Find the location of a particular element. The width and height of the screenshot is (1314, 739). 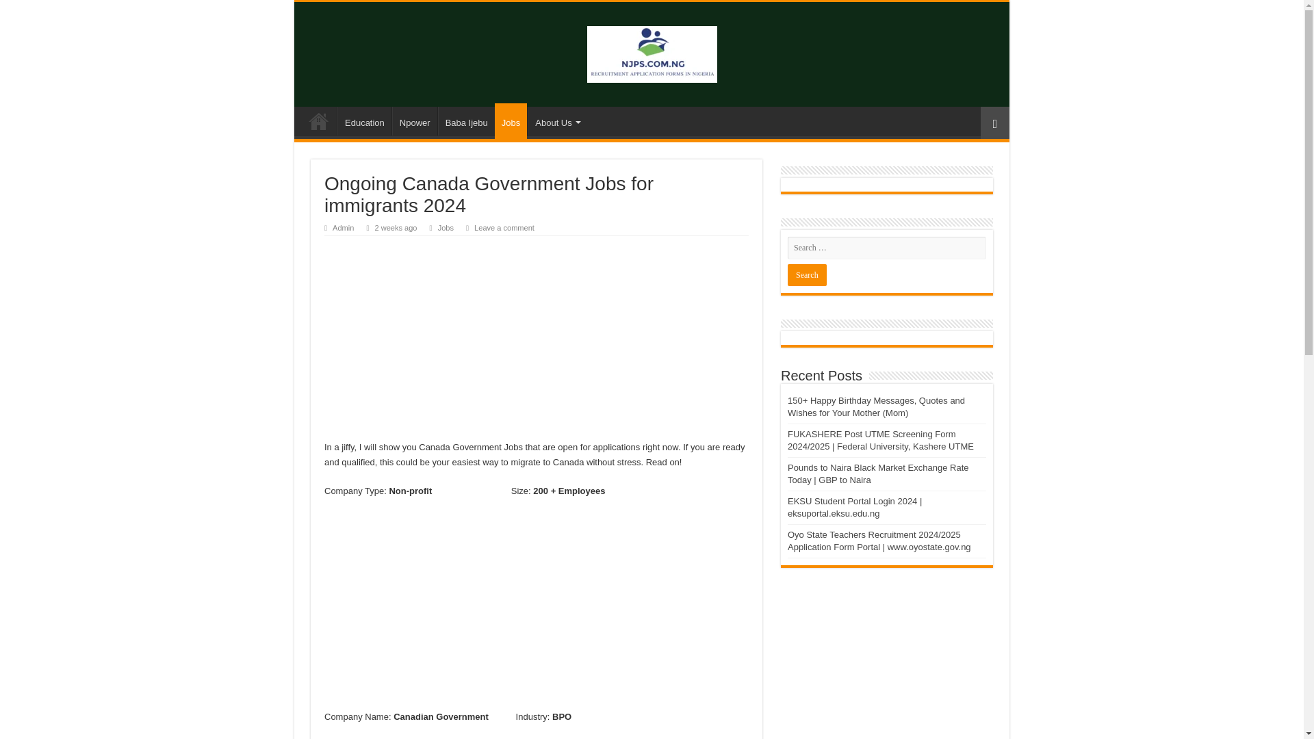

Baba Ijebu is located at coordinates (466, 120).